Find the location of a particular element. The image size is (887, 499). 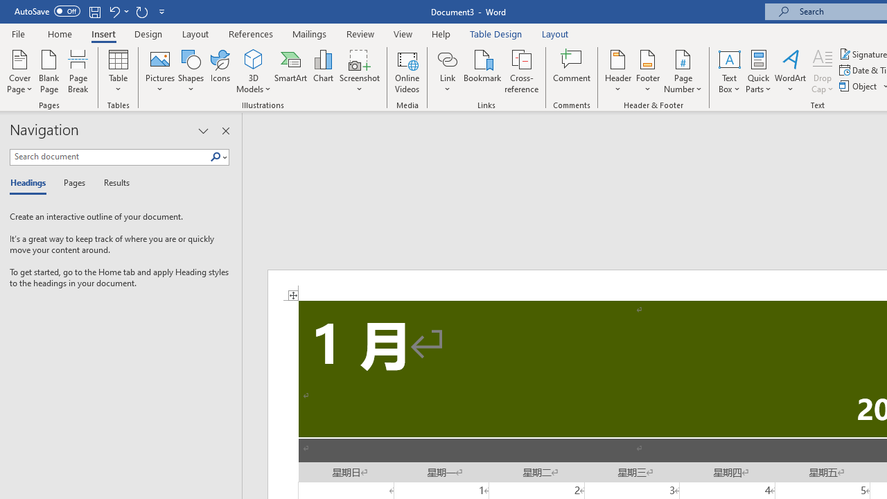

Footer is located at coordinates (647, 71).